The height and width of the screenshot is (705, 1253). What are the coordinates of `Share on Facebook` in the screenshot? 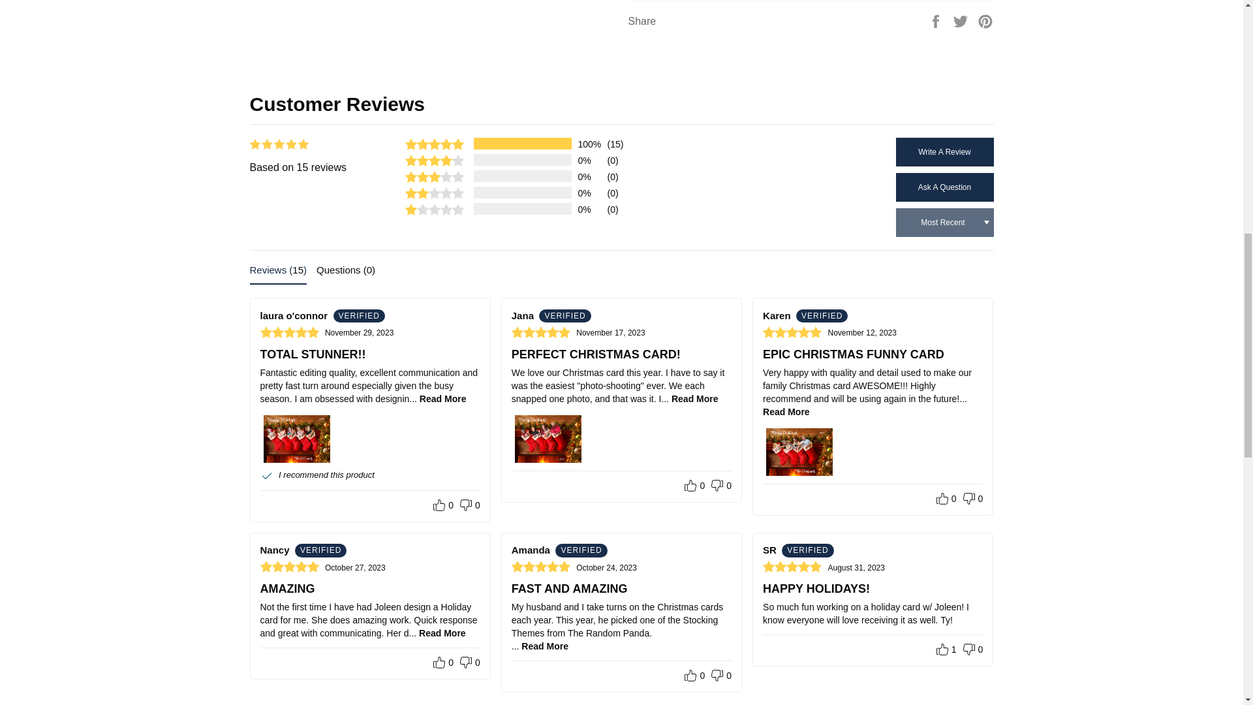 It's located at (937, 20).